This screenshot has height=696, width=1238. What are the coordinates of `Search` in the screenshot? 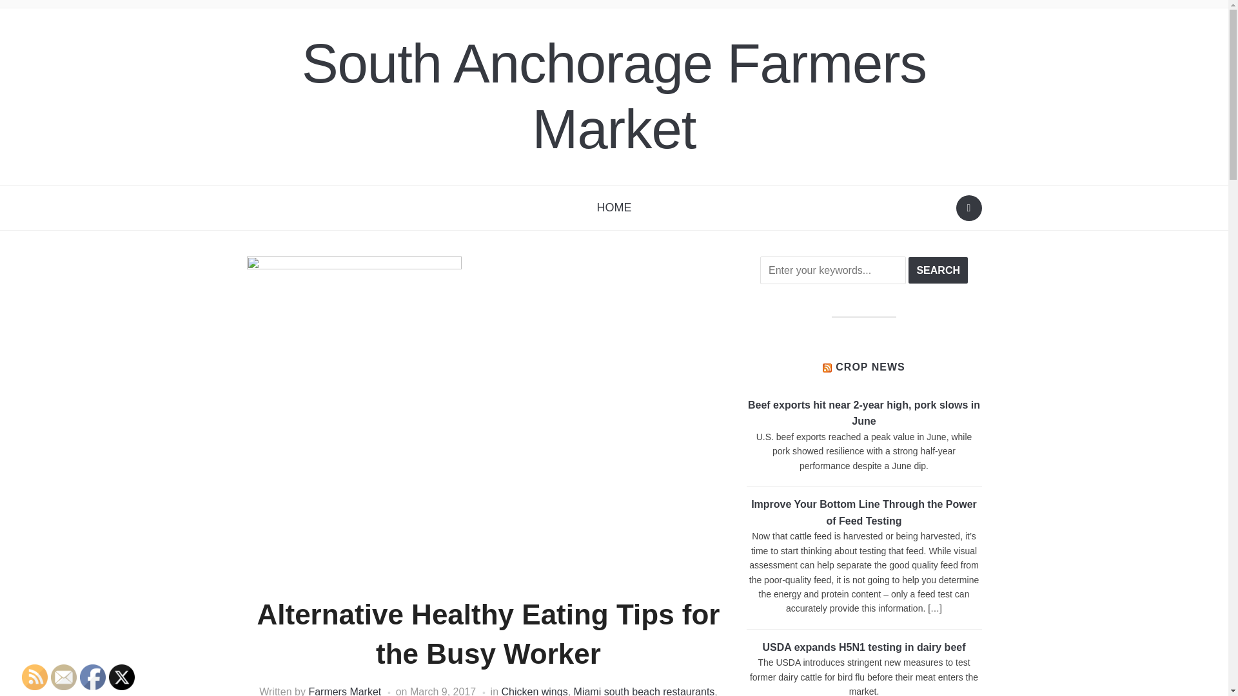 It's located at (938, 270).